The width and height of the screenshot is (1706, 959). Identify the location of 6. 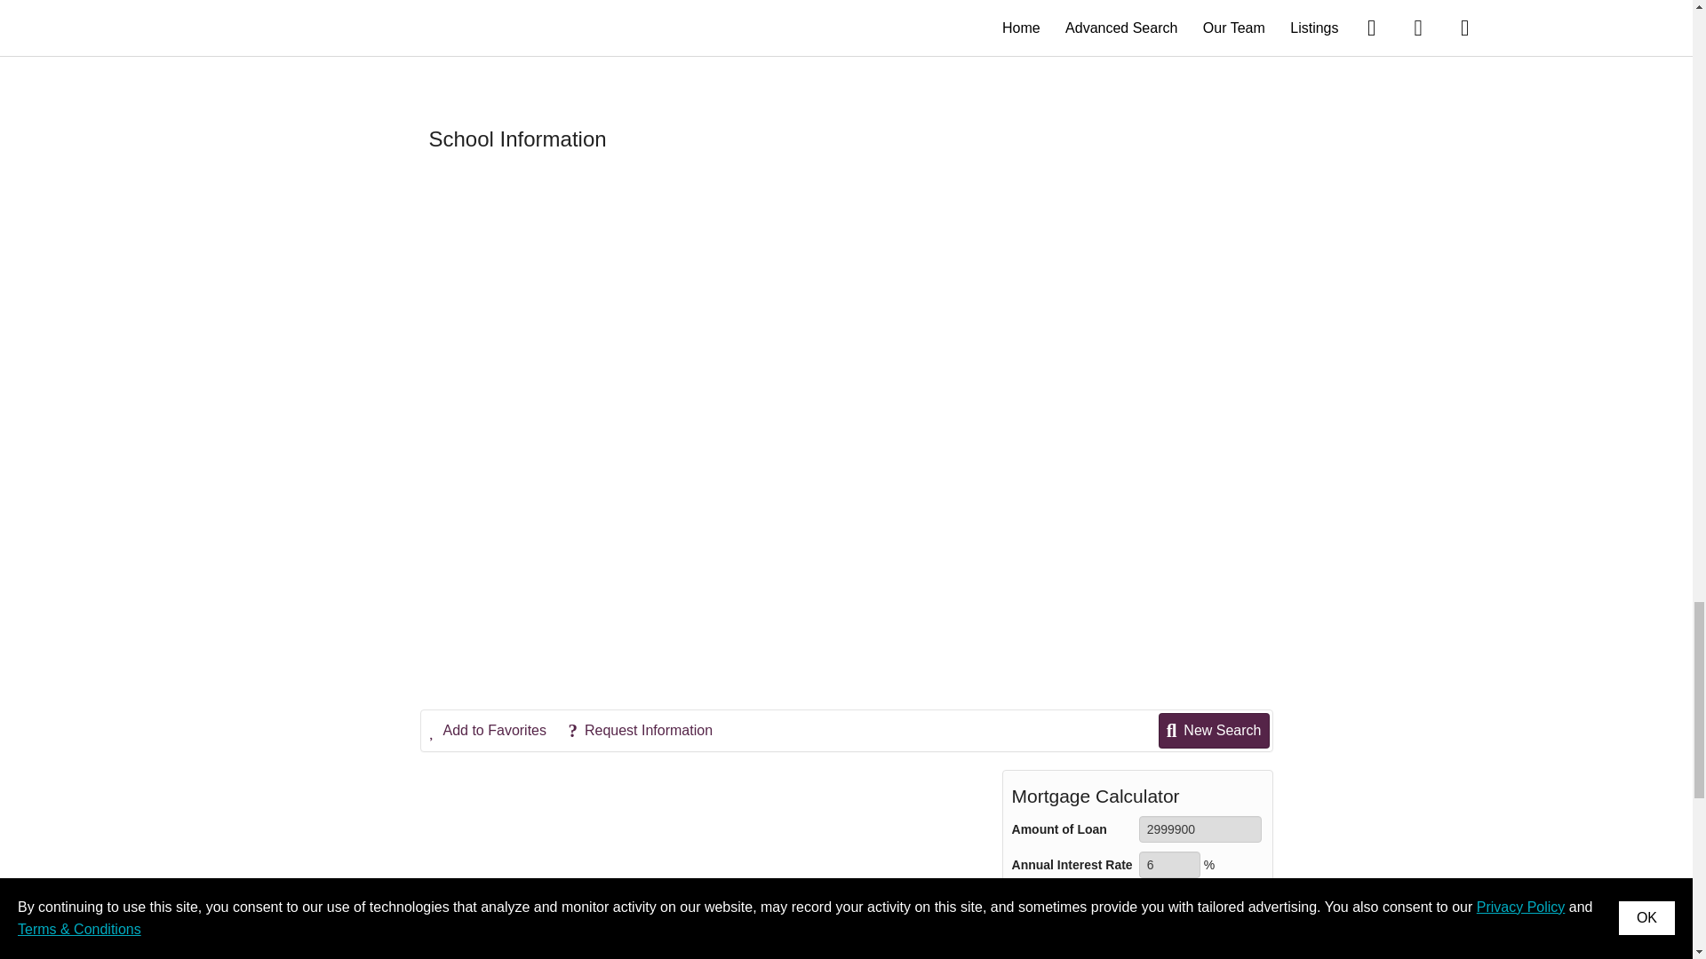
(1169, 865).